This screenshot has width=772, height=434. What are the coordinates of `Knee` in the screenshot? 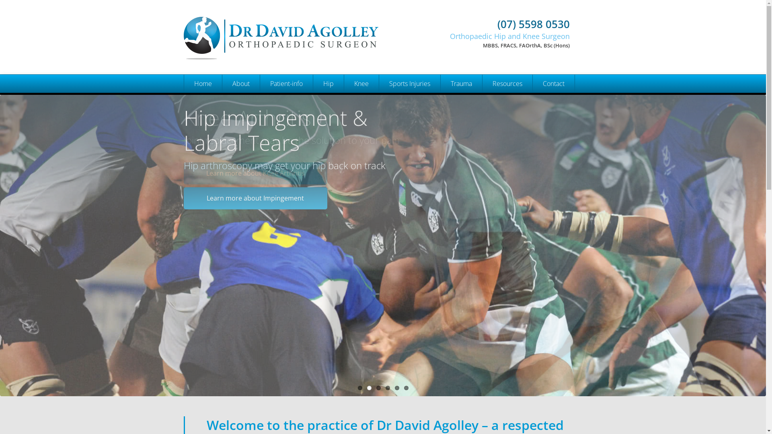 It's located at (361, 84).